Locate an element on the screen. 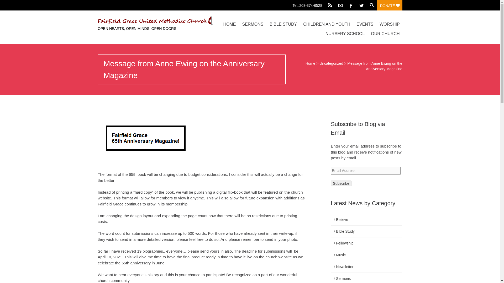 The height and width of the screenshot is (283, 504). Home is located at coordinates (310, 63).